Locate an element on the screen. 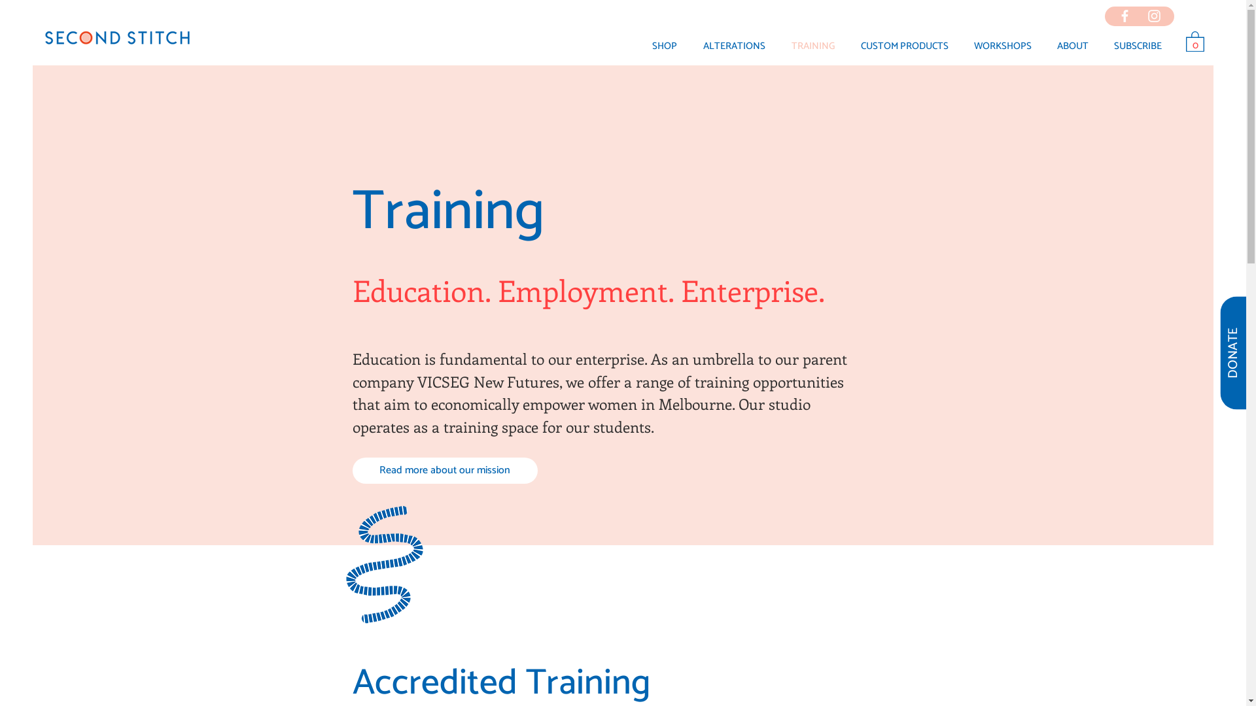 This screenshot has height=706, width=1256. 0 is located at coordinates (1195, 41).